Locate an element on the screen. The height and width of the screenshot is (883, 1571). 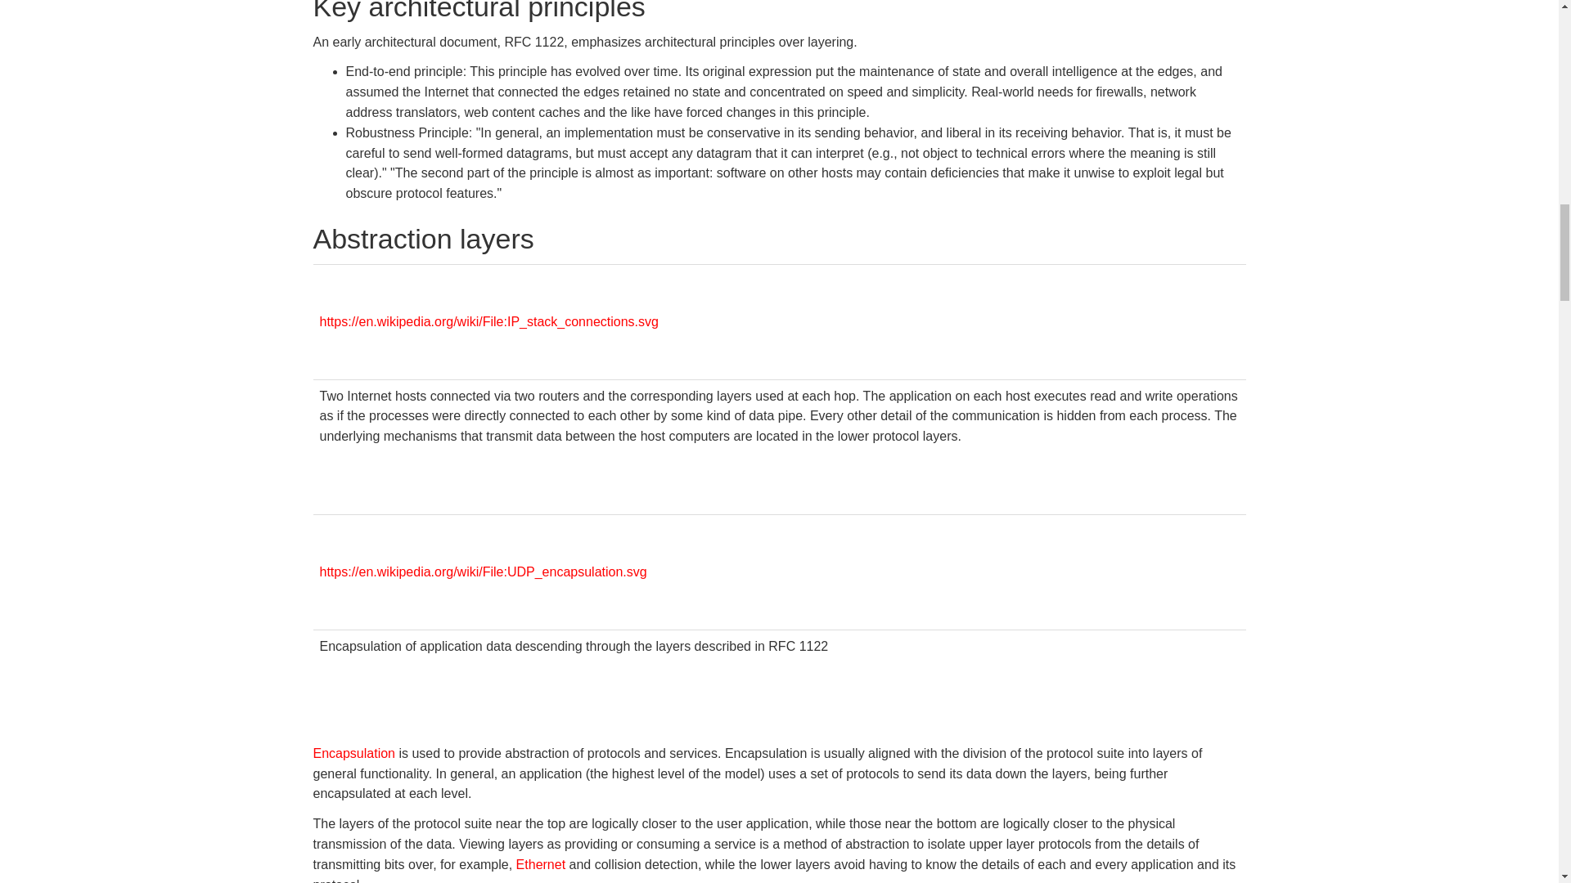
Ethernet is located at coordinates (541, 863).